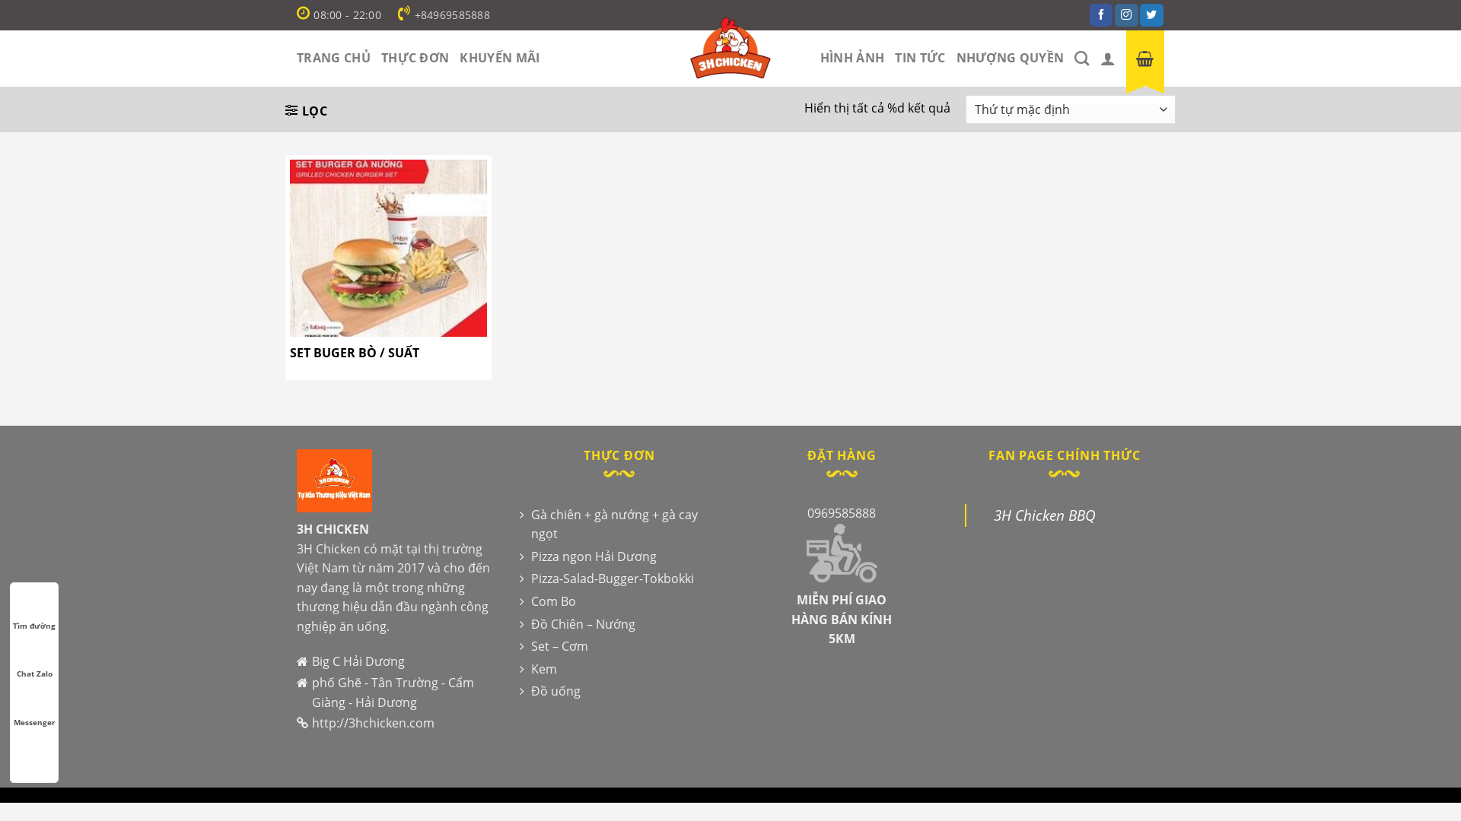 Image resolution: width=1461 pixels, height=821 pixels. I want to click on 3H Chicken BBQ, so click(1045, 515).